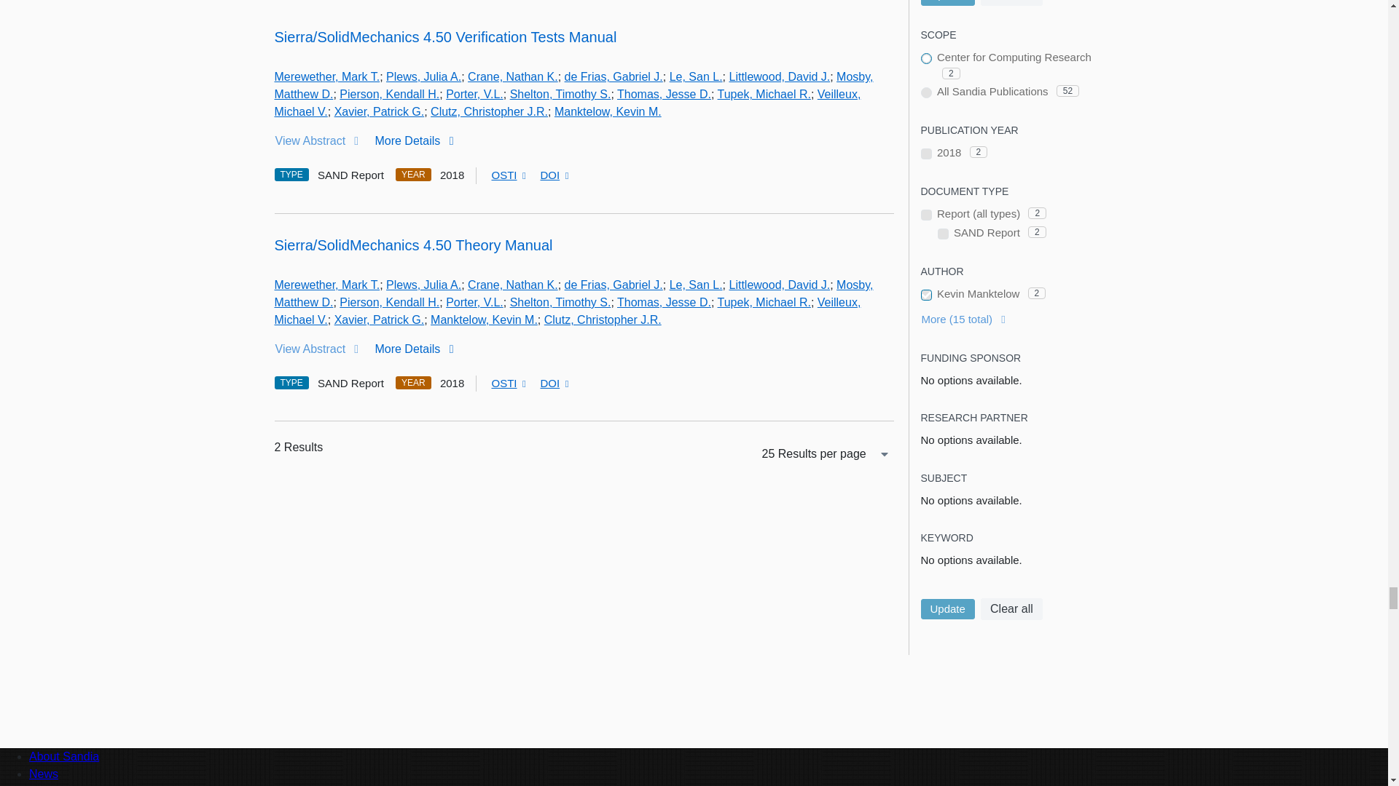 The height and width of the screenshot is (786, 1399). What do you see at coordinates (490, 111) in the screenshot?
I see `Clutz, Christopher J.R.` at bounding box center [490, 111].